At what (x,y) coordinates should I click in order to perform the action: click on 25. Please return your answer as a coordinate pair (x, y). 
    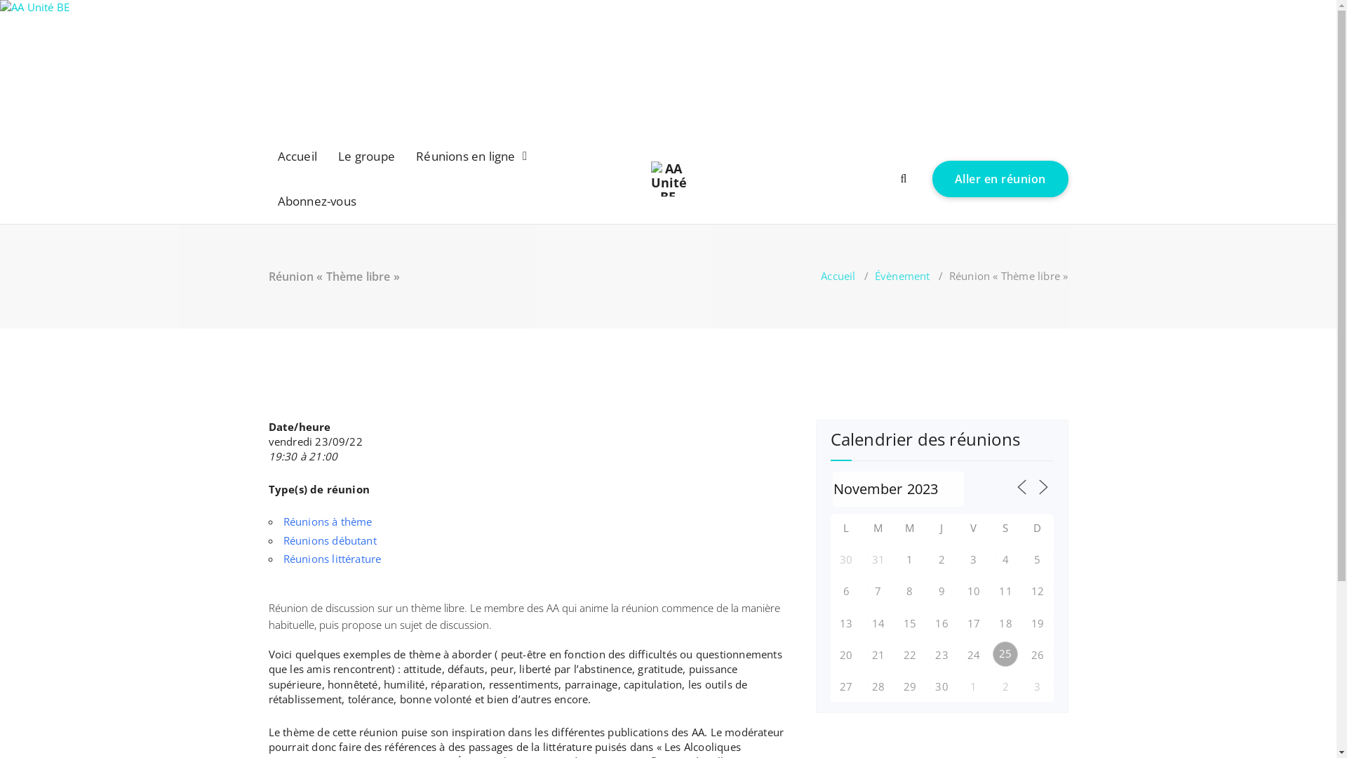
    Looking at the image, I should click on (1005, 654).